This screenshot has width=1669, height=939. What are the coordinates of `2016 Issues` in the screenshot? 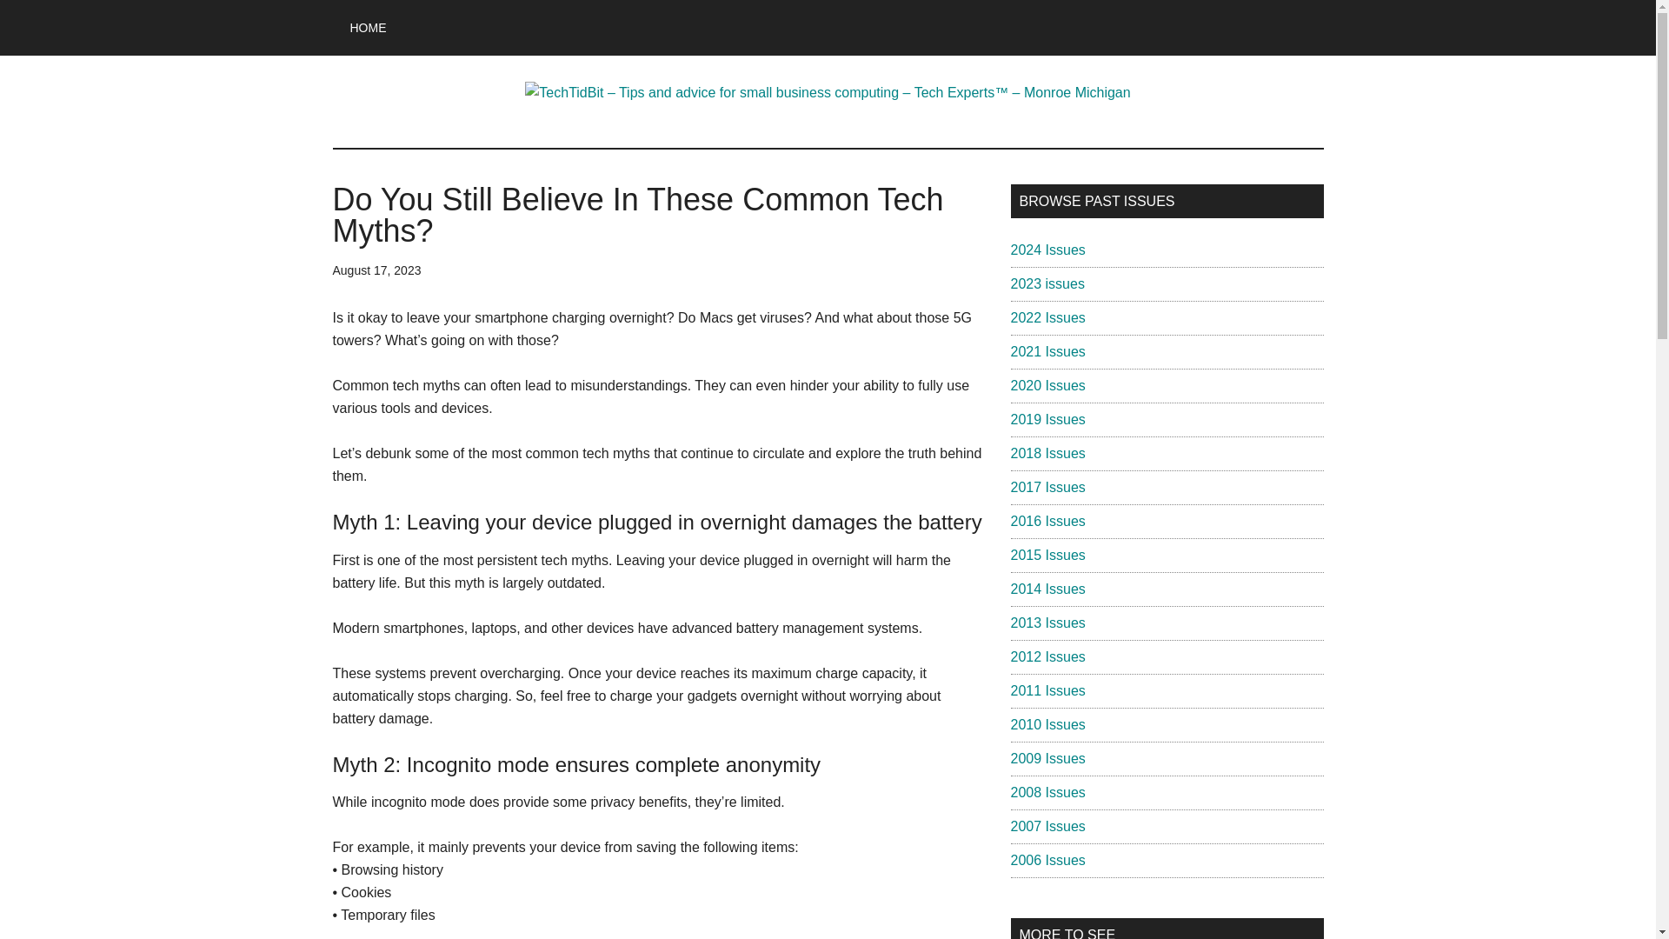 It's located at (1047, 521).